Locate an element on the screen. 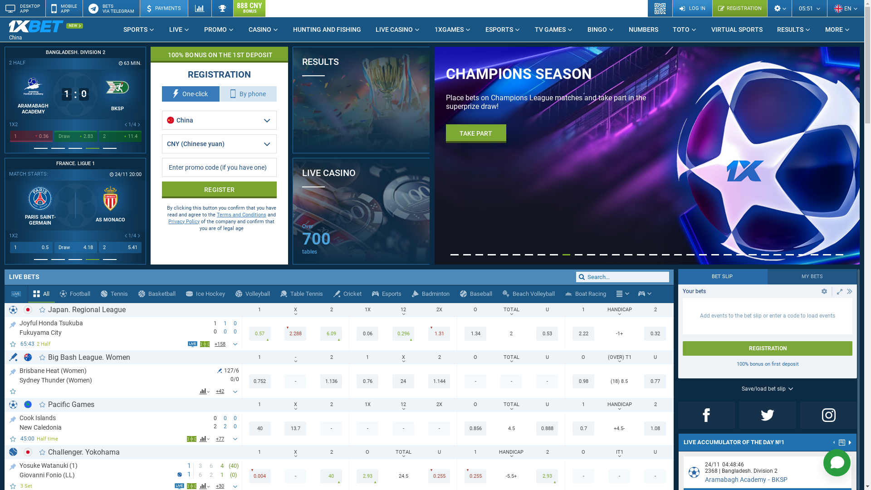 The width and height of the screenshot is (871, 490). REGISTER is located at coordinates (475, 125).